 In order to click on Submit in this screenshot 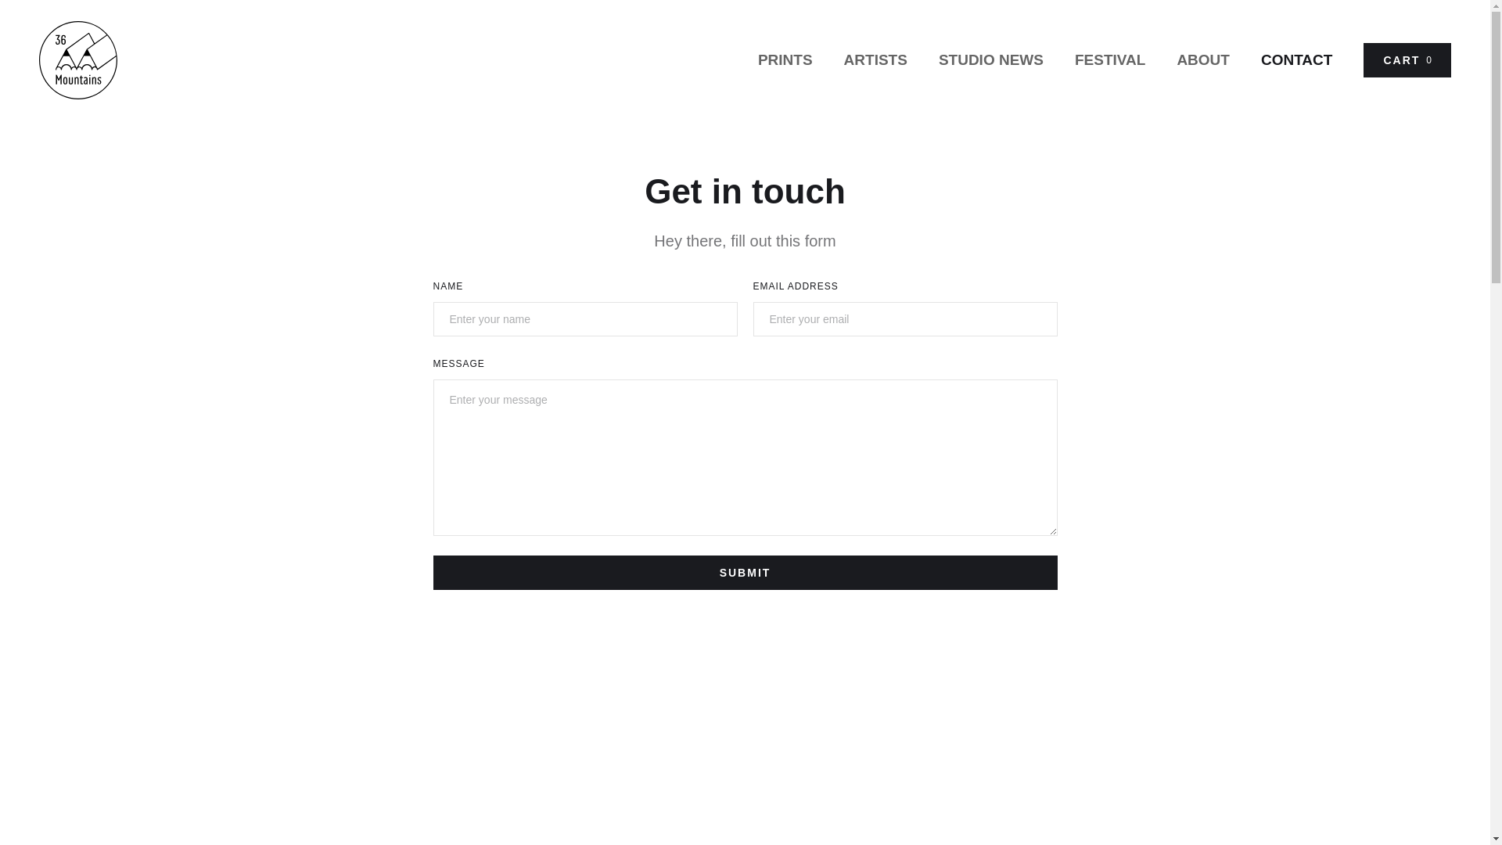, I will do `click(746, 573)`.